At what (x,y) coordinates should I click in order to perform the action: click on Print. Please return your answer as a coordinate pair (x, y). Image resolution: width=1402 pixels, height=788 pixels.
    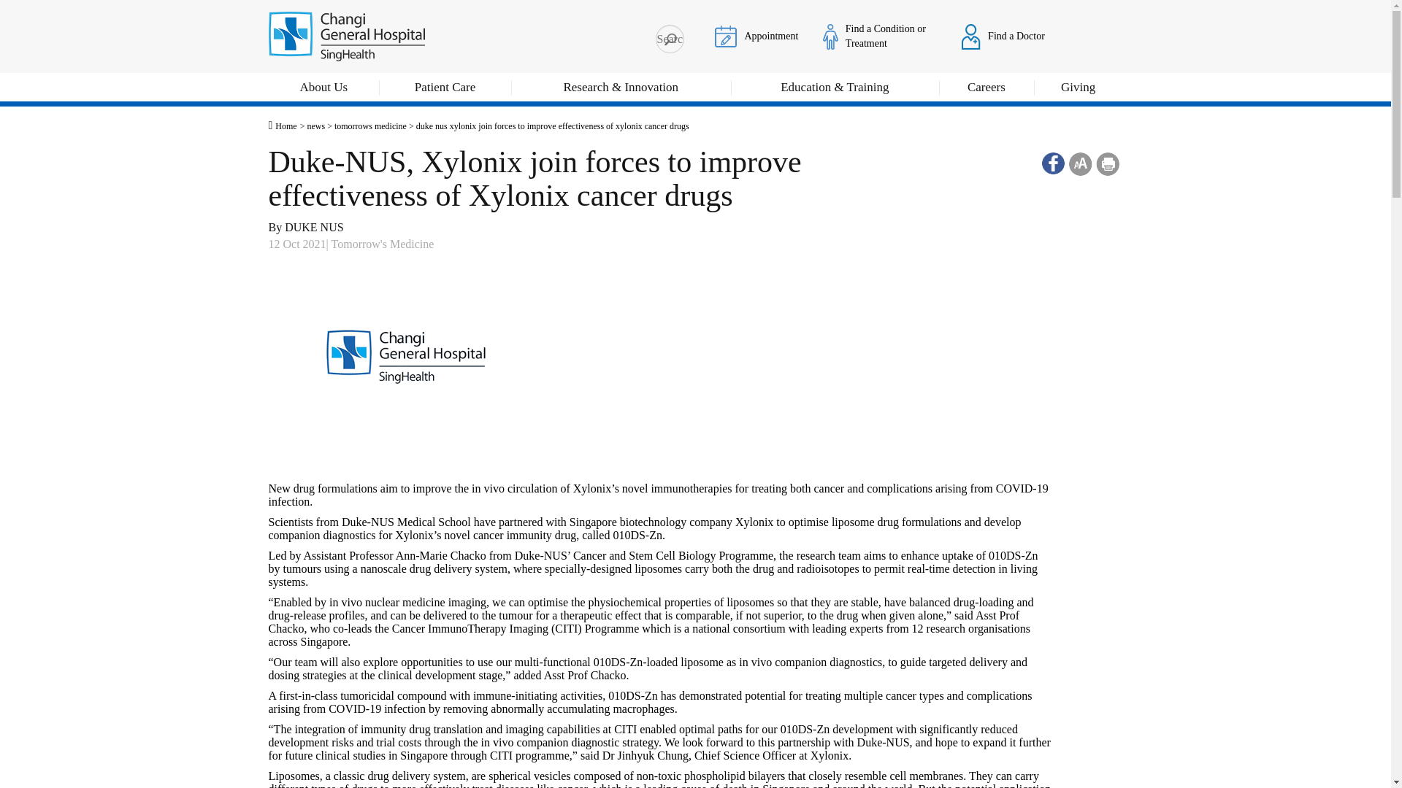
    Looking at the image, I should click on (1107, 163).